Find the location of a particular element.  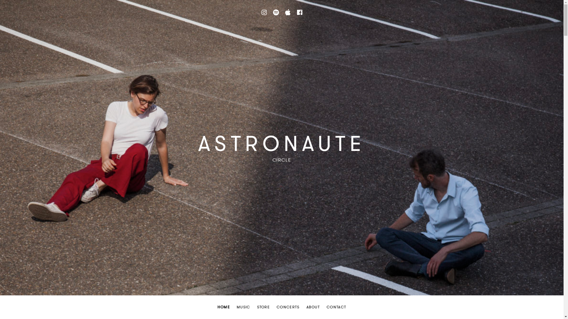

ASTRONAUTE is located at coordinates (282, 144).